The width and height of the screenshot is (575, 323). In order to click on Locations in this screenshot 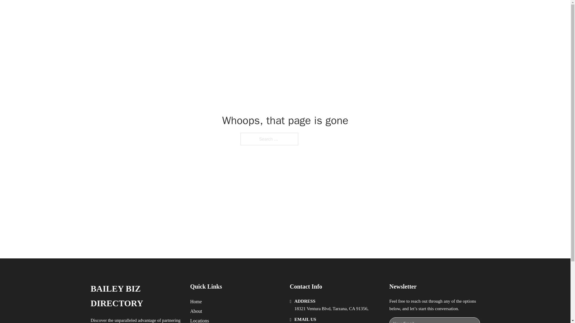, I will do `click(199, 320)`.